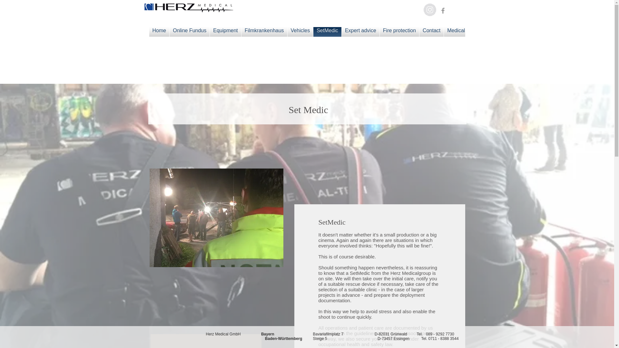  What do you see at coordinates (159, 32) in the screenshot?
I see `Home` at bounding box center [159, 32].